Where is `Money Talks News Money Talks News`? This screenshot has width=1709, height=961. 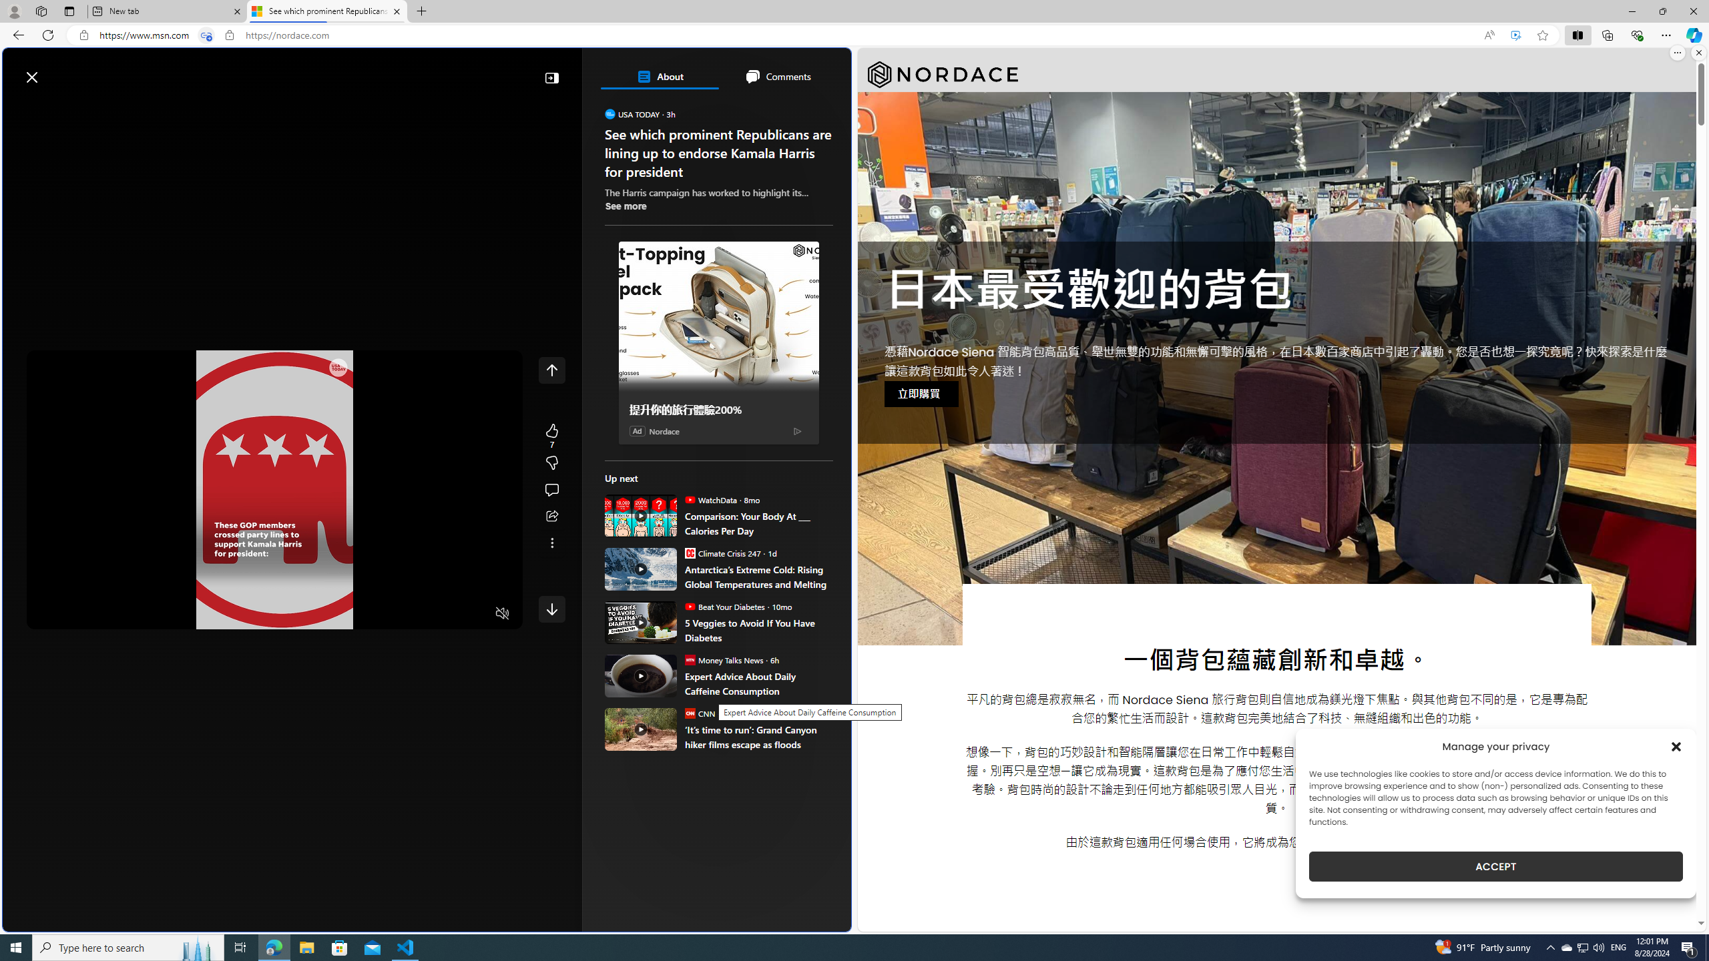 Money Talks News Money Talks News is located at coordinates (724, 659).